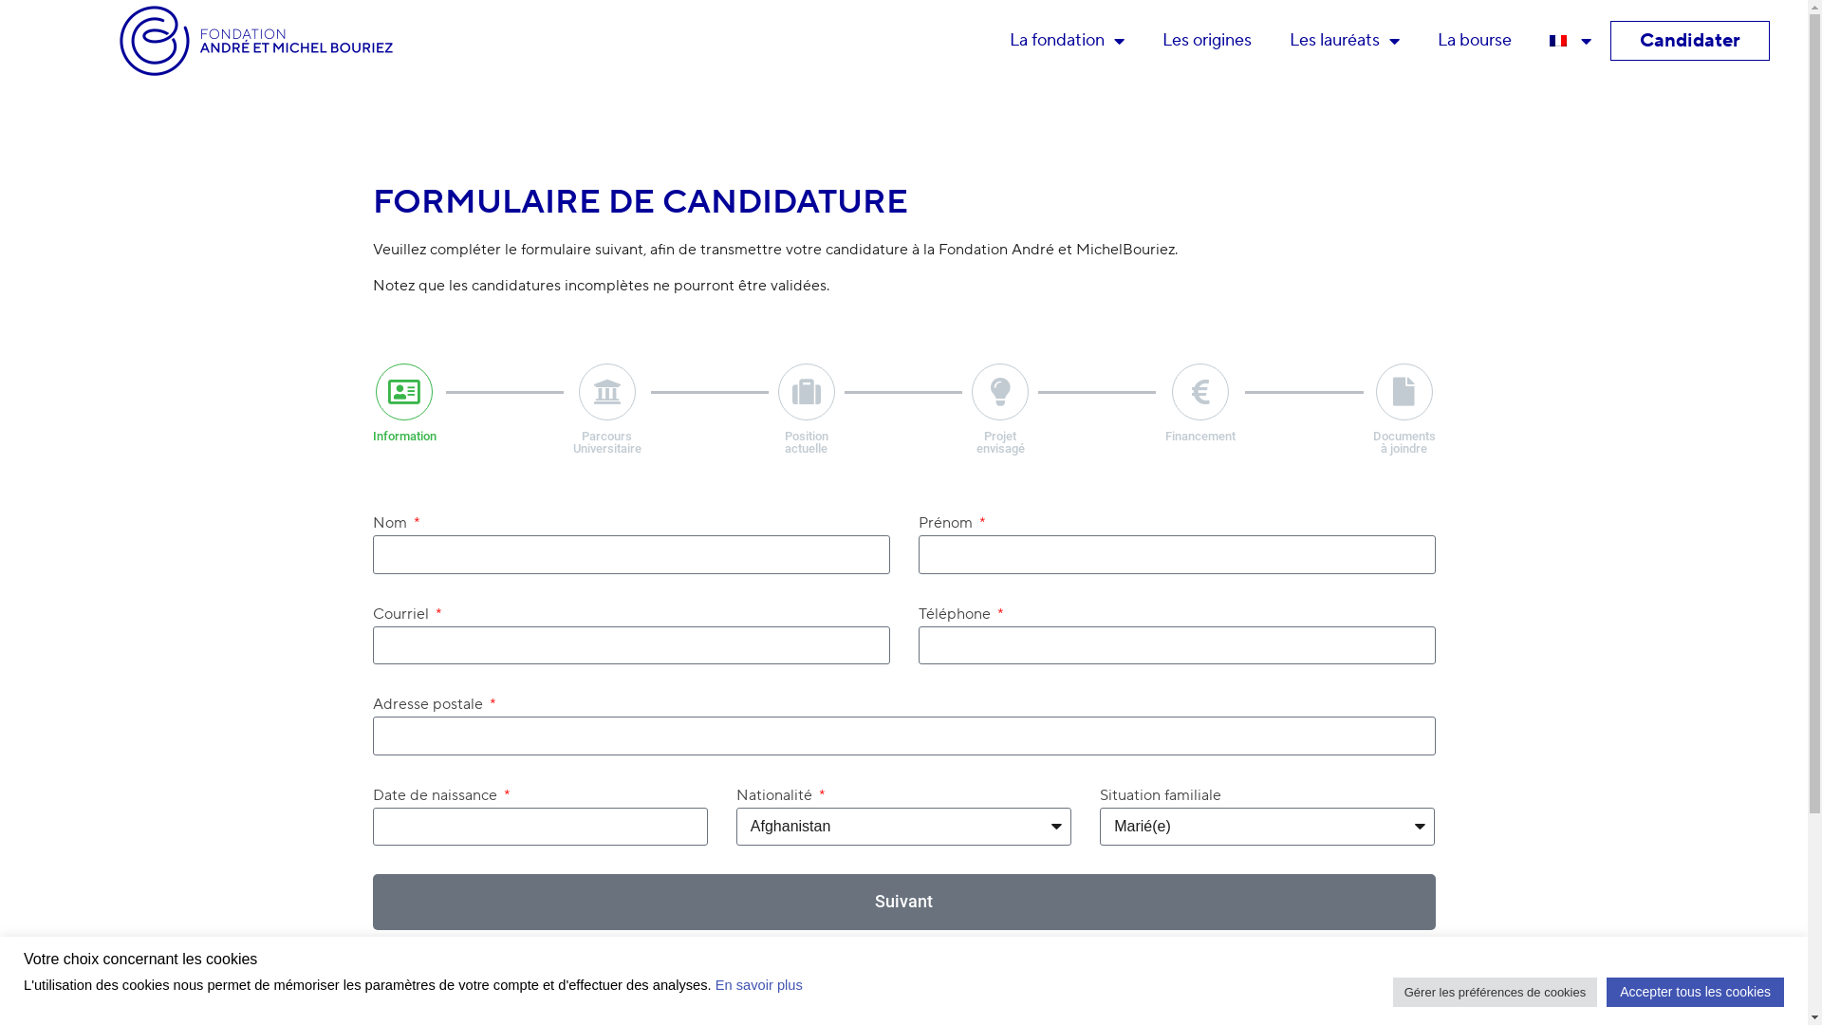 This screenshot has height=1025, width=1822. Describe the element at coordinates (759, 985) in the screenshot. I see `En savoir plus` at that location.